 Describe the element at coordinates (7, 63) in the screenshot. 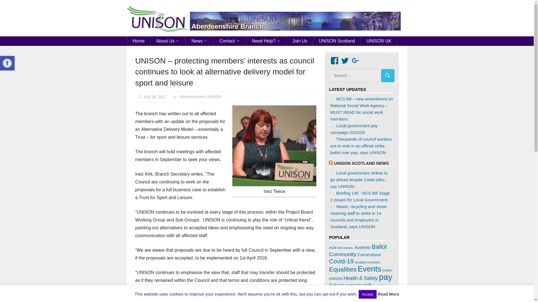

I see `View all posts by Aberdeenshire UNISON` at that location.